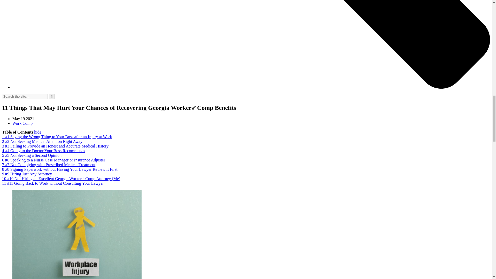 This screenshot has width=496, height=279. What do you see at coordinates (22, 123) in the screenshot?
I see `Work Comp` at bounding box center [22, 123].